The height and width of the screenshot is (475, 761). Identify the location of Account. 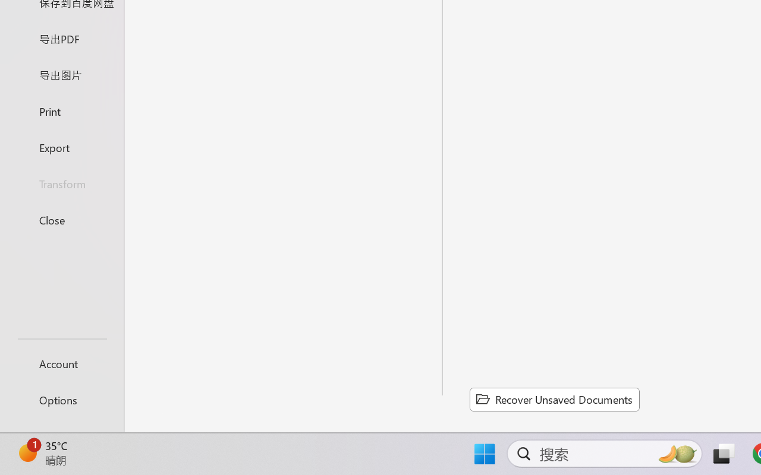
(62, 363).